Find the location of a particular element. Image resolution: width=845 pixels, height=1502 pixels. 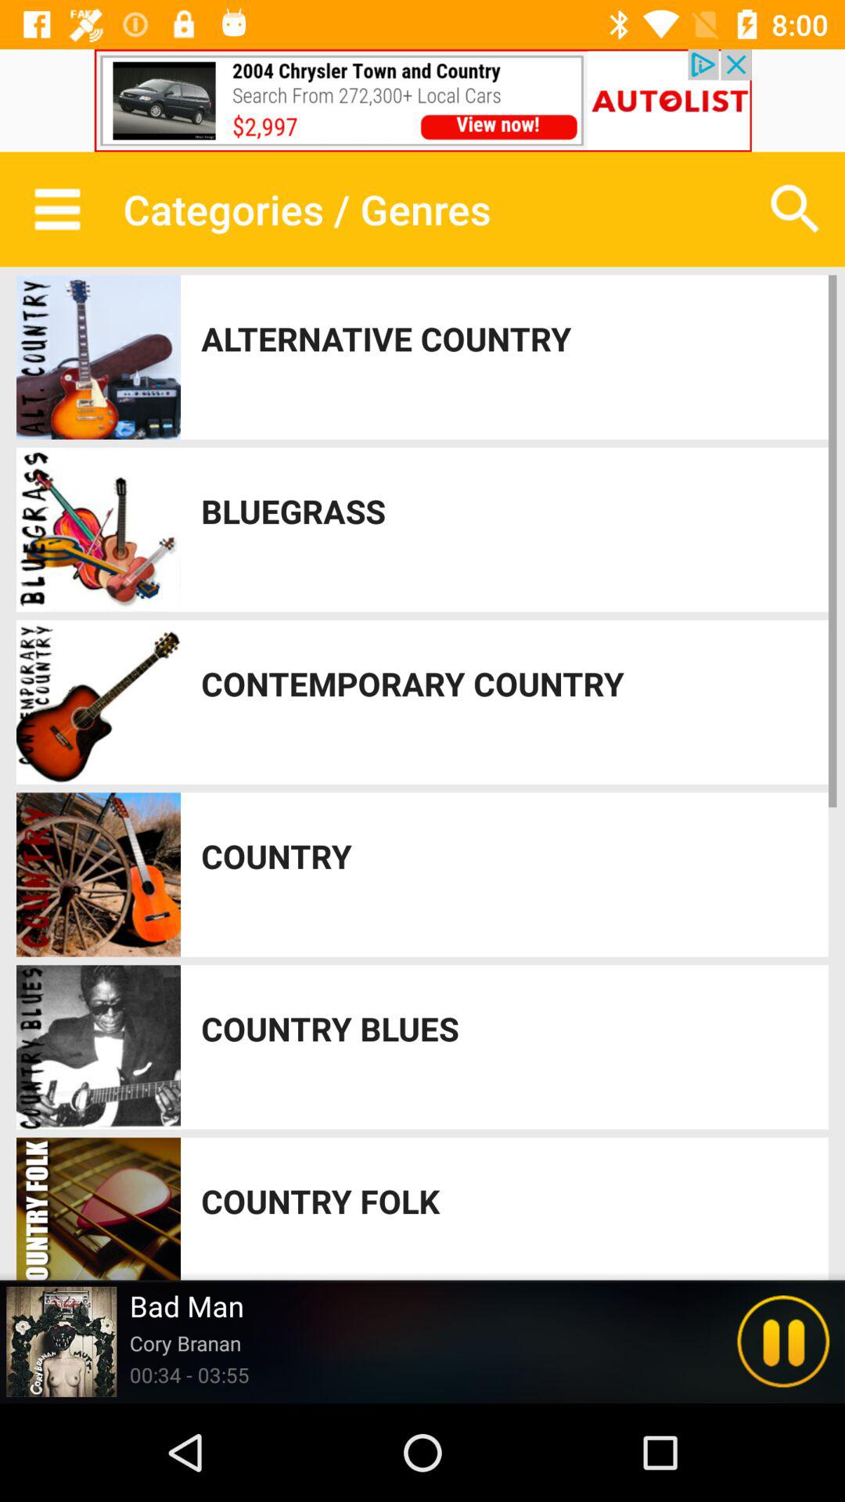

select advertisement is located at coordinates (422, 100).